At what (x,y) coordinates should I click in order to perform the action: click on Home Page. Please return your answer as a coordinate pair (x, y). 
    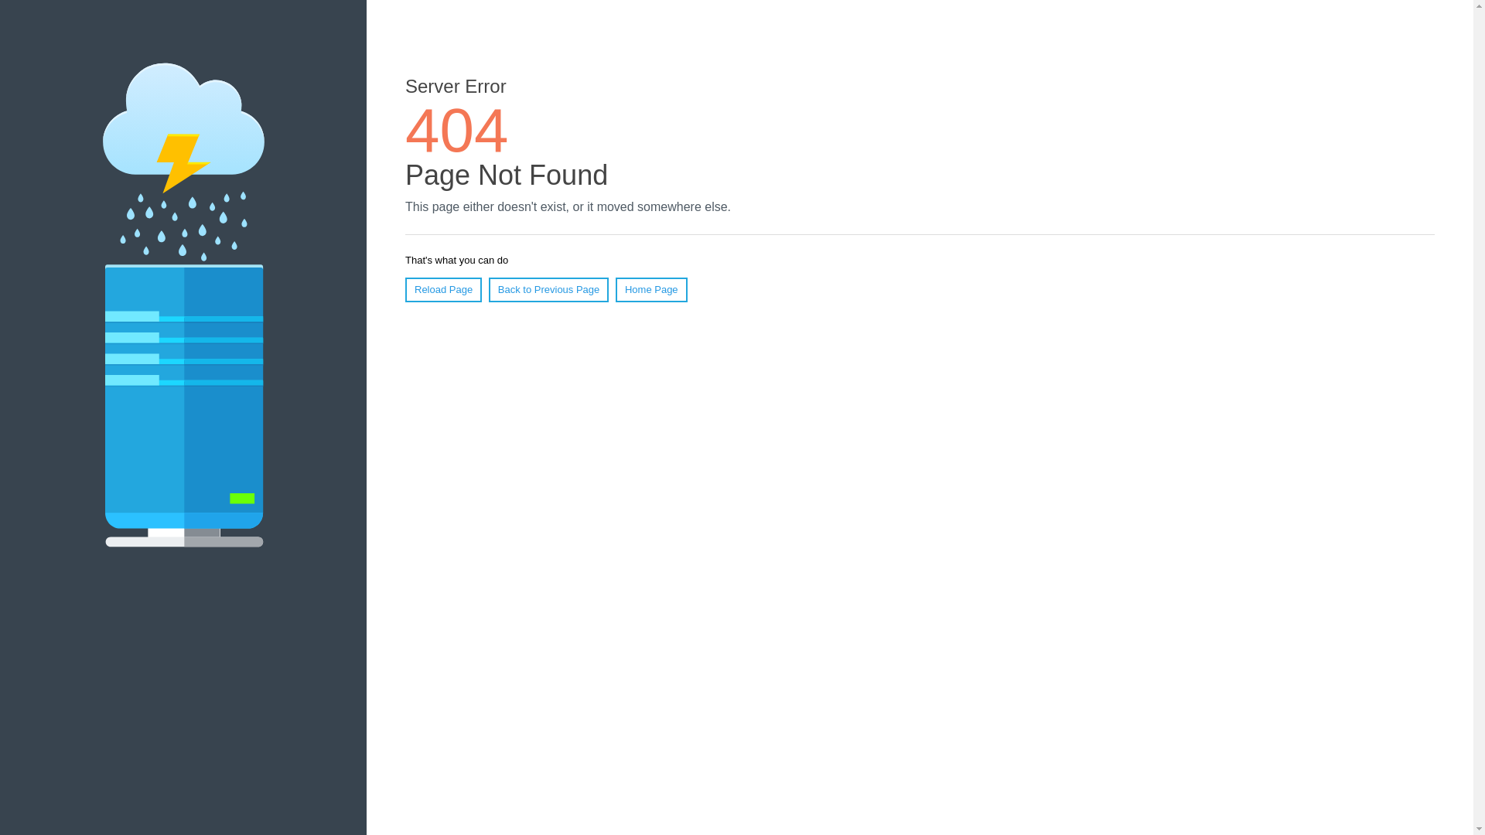
    Looking at the image, I should click on (651, 290).